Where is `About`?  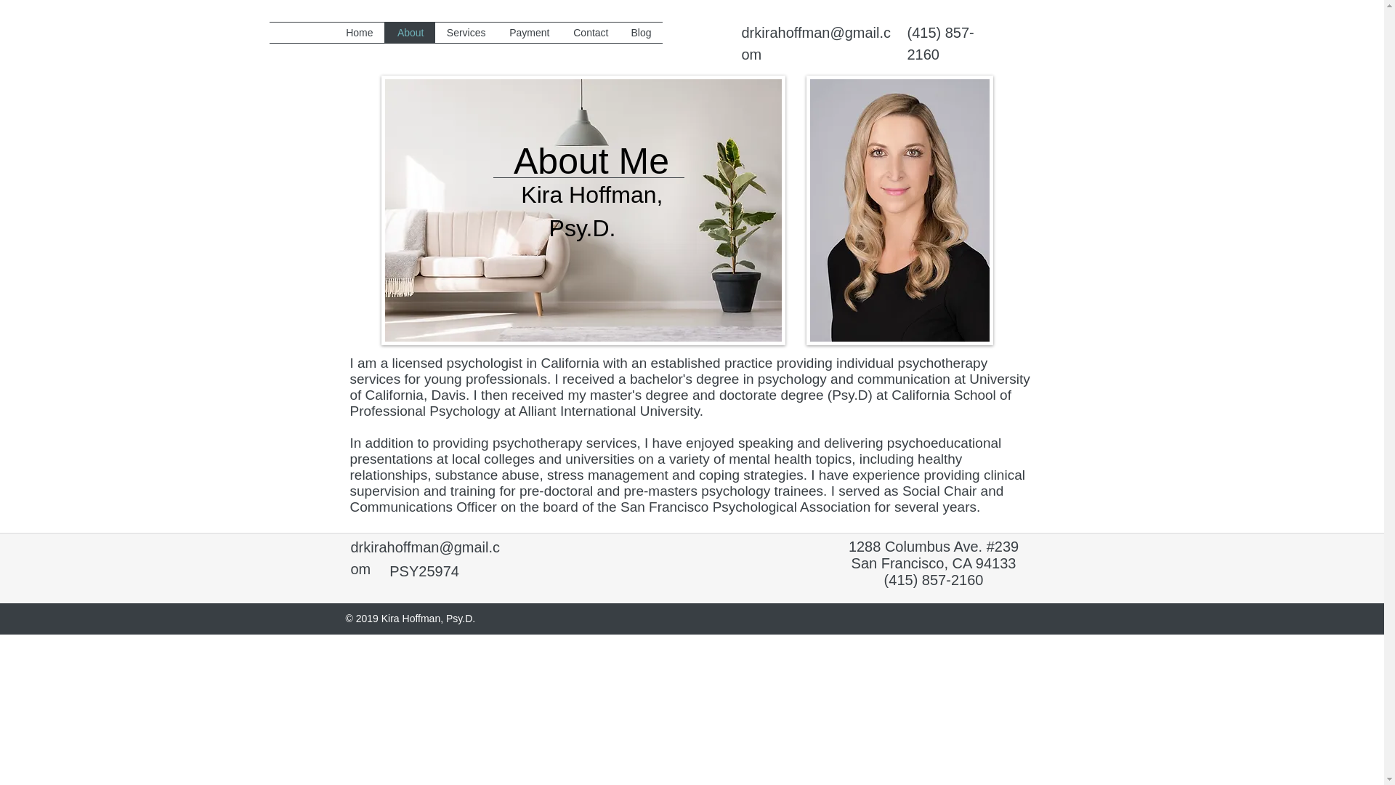 About is located at coordinates (408, 33).